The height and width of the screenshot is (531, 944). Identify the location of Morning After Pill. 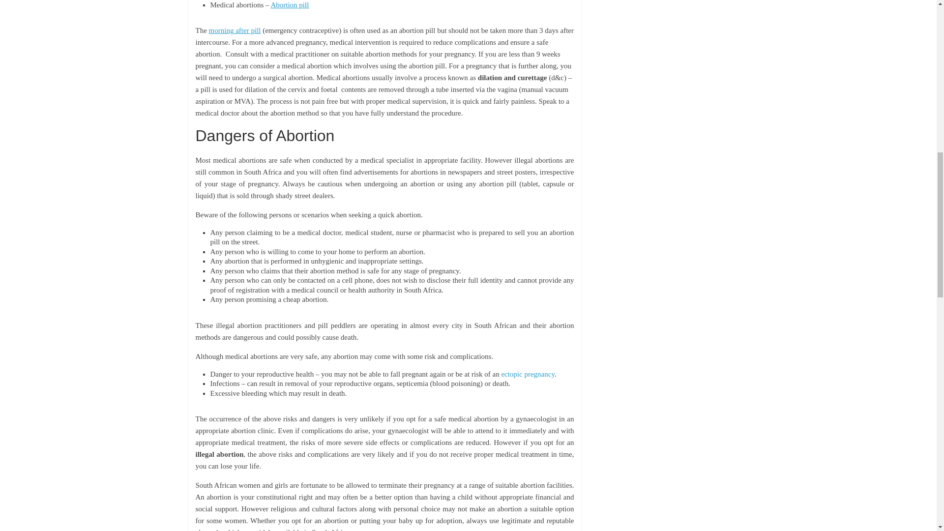
(235, 30).